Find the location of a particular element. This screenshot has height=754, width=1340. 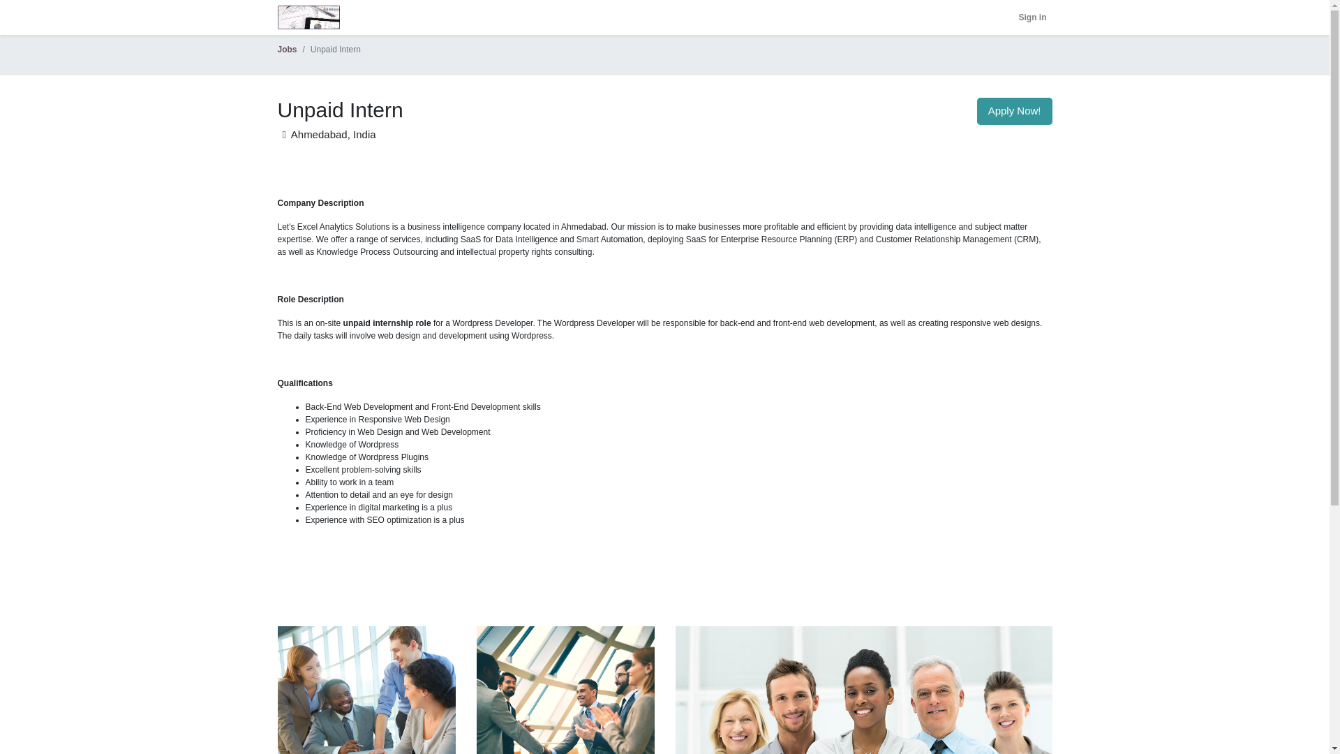

Apply Now! is located at coordinates (1014, 112).